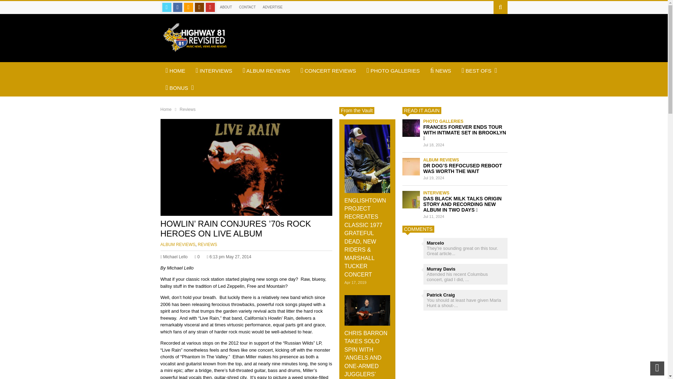 The height and width of the screenshot is (379, 673). Describe the element at coordinates (197, 257) in the screenshot. I see `0` at that location.